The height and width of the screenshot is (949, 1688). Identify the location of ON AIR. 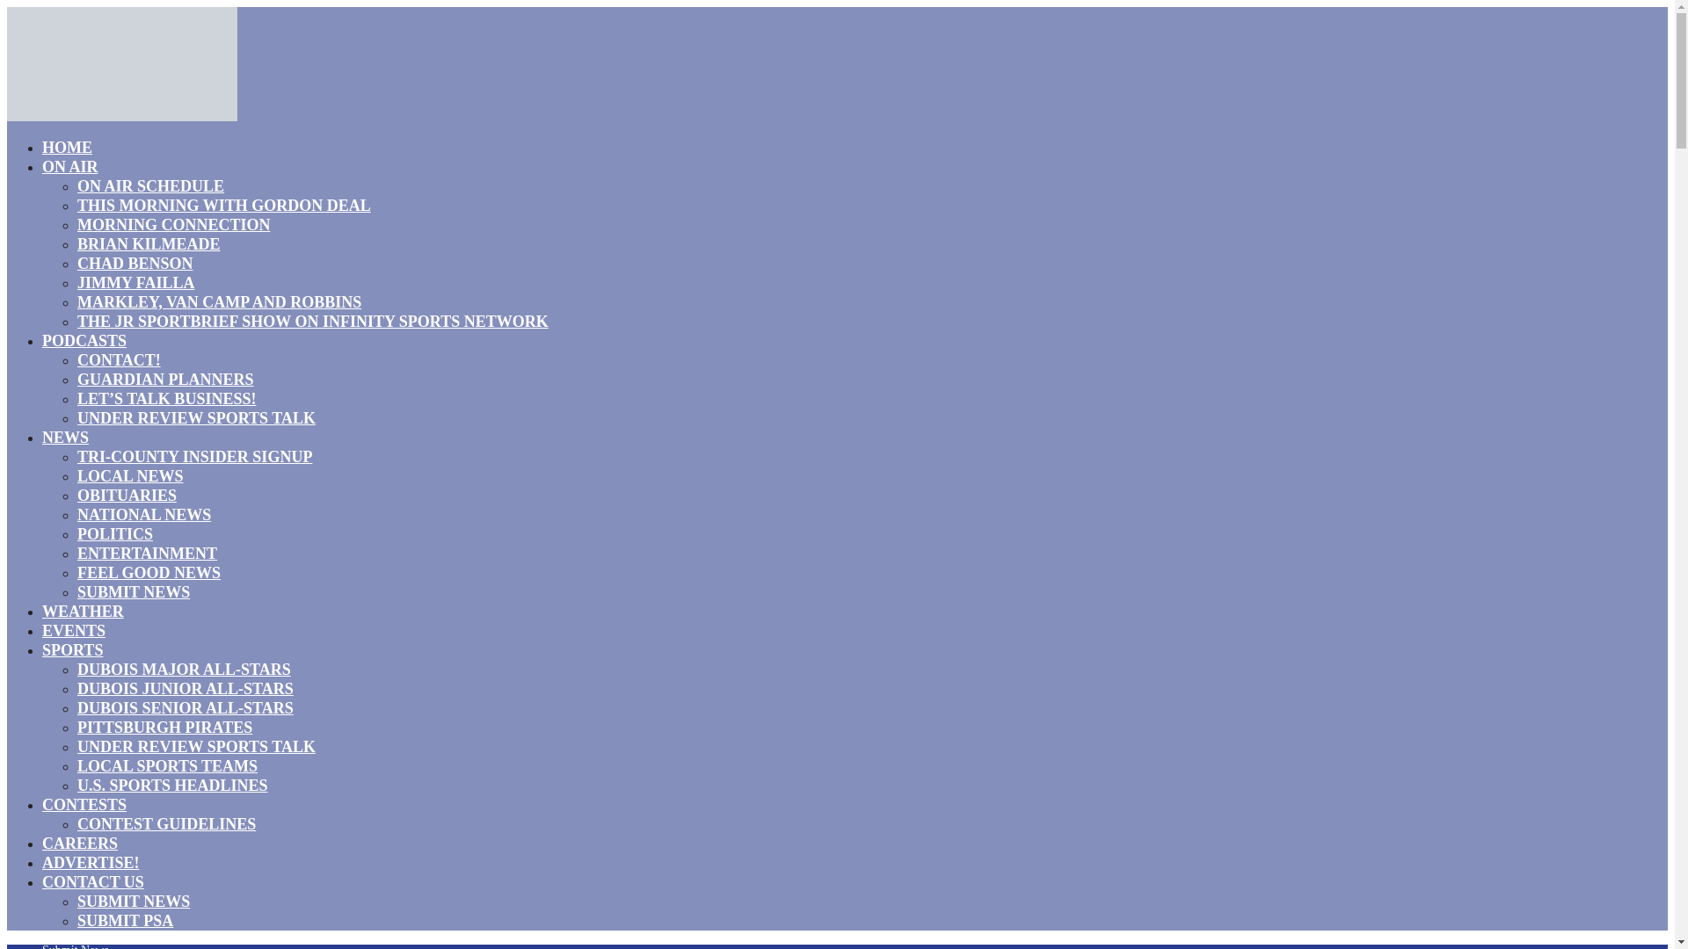
(70, 167).